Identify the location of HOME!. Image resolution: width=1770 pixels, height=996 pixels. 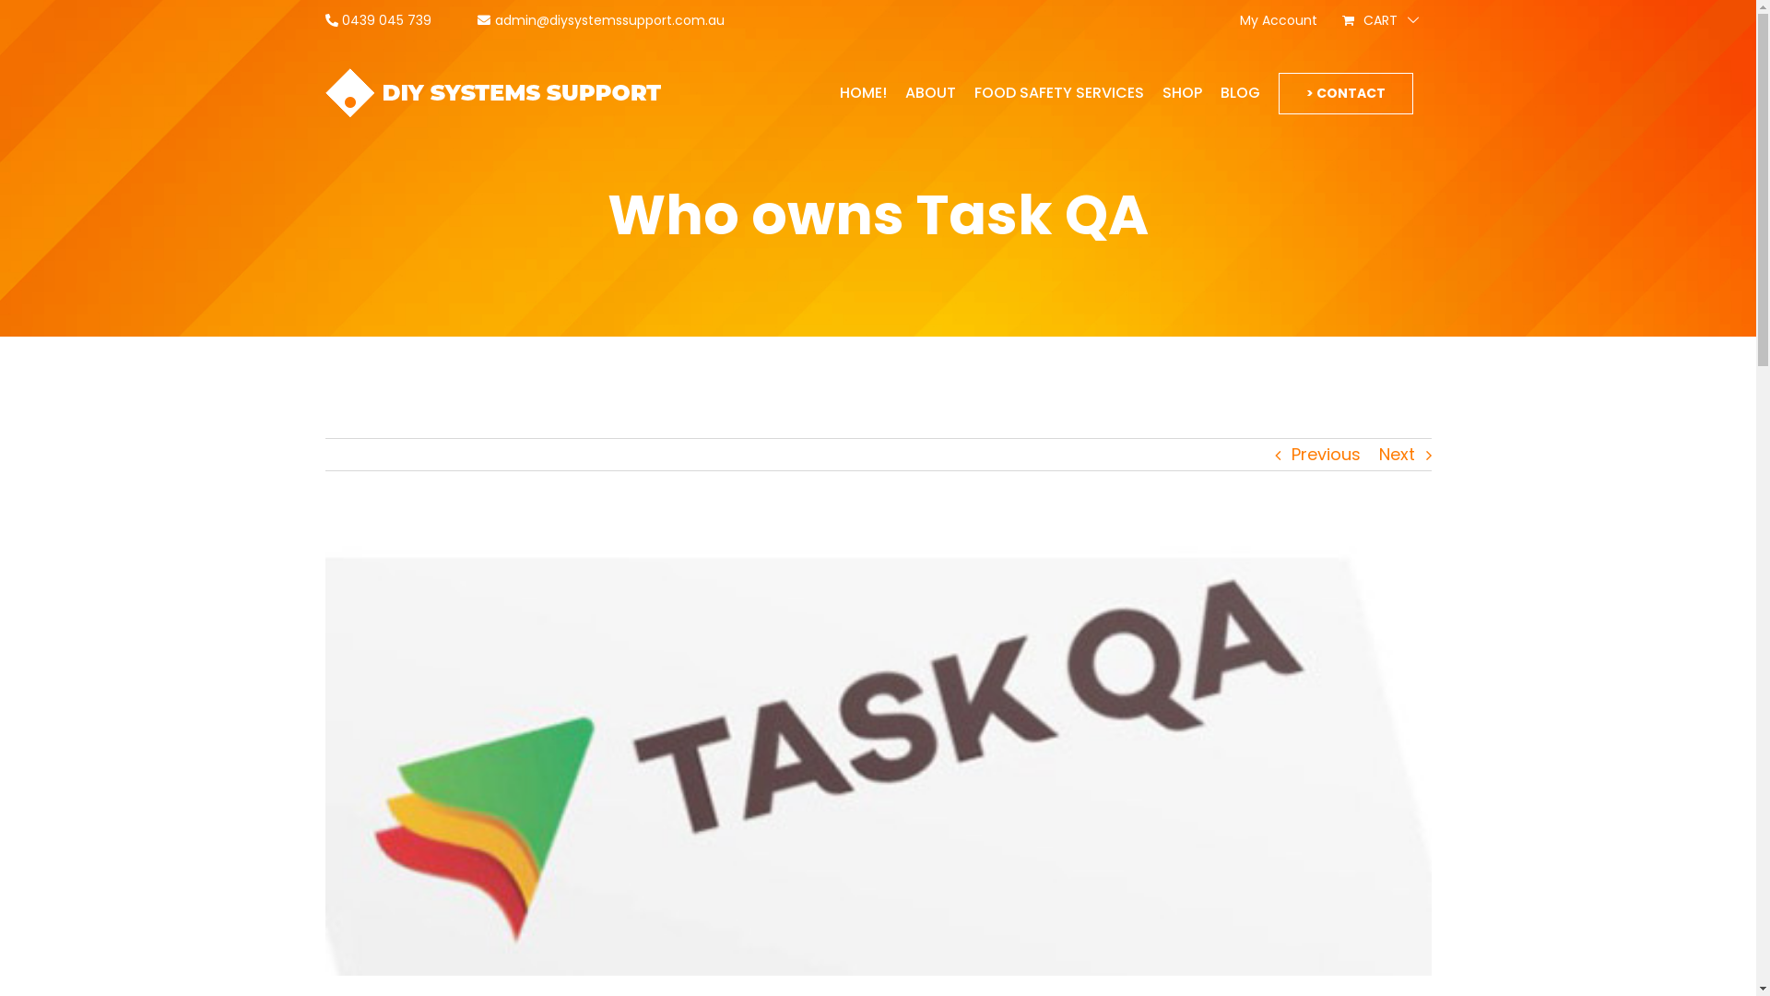
(863, 93).